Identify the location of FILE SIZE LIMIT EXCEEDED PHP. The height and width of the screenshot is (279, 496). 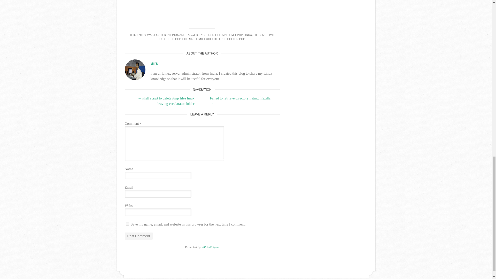
(216, 37).